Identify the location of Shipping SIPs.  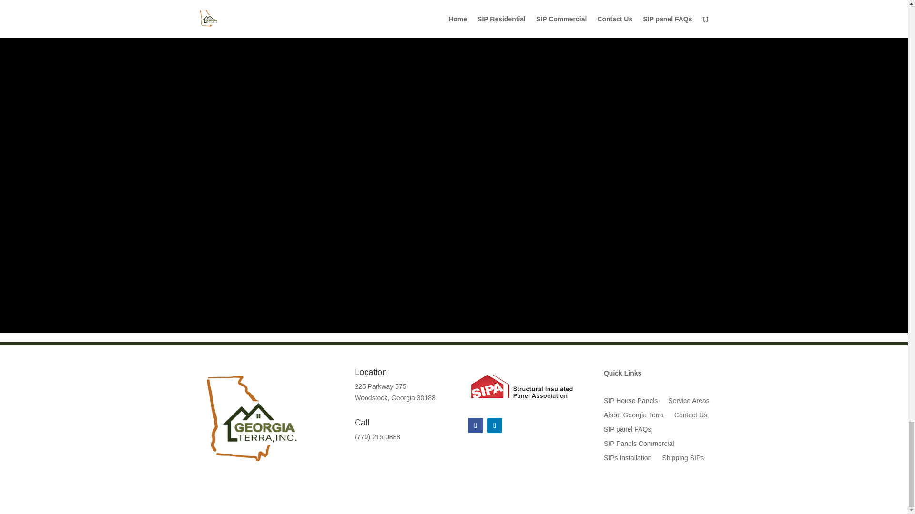
(682, 460).